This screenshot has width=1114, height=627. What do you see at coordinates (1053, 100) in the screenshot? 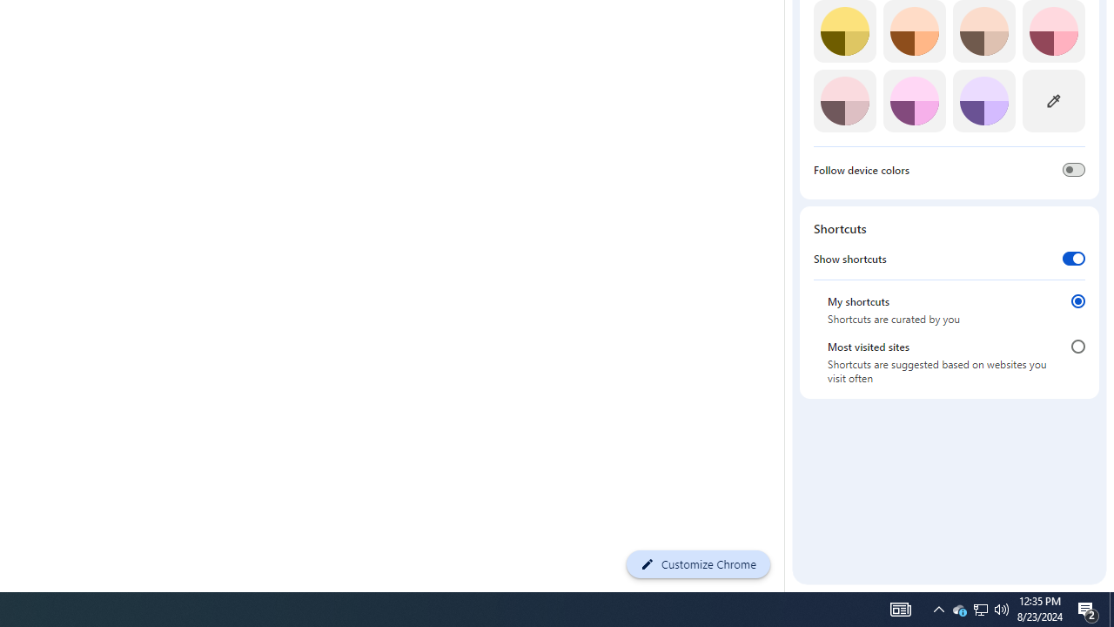
I see `Custom color` at bounding box center [1053, 100].